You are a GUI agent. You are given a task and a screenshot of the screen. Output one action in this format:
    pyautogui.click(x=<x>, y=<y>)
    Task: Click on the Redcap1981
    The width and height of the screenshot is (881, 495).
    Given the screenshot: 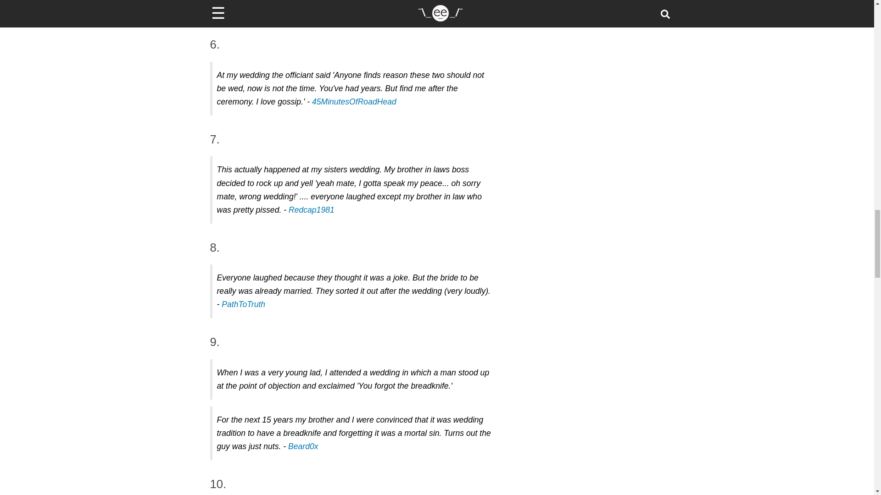 What is the action you would take?
    pyautogui.click(x=312, y=210)
    